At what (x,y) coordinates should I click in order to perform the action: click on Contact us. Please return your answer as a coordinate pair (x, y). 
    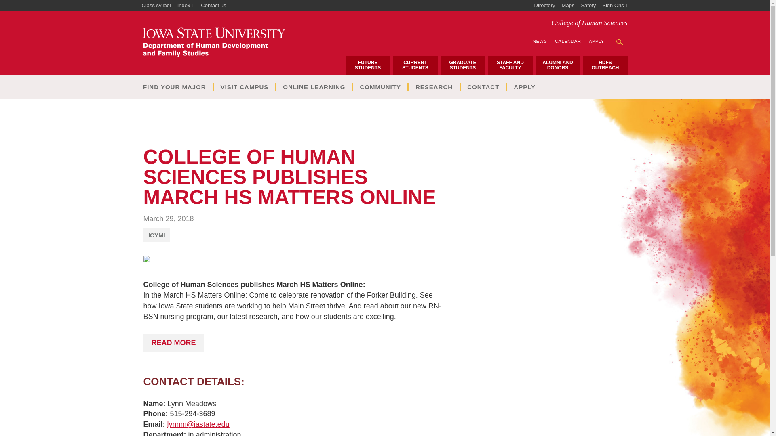
    Looking at the image, I should click on (213, 6).